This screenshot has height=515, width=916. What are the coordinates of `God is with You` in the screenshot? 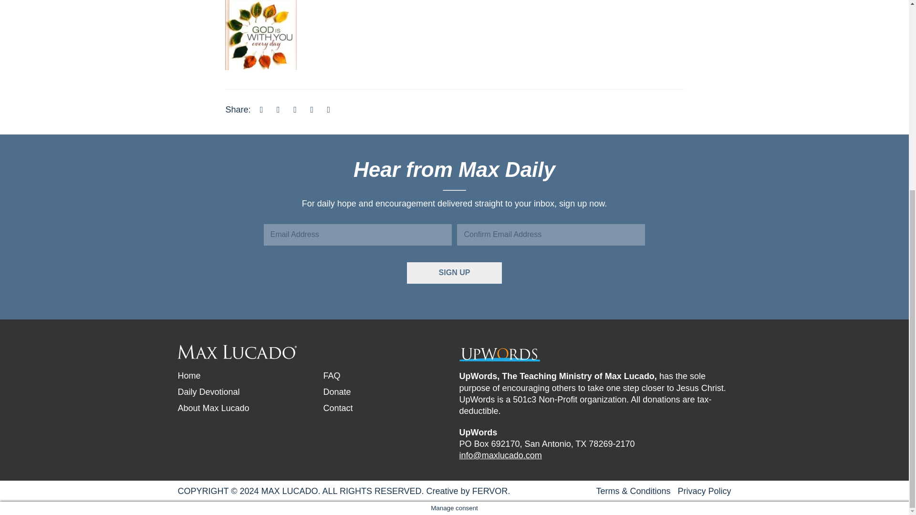 It's located at (261, 29).